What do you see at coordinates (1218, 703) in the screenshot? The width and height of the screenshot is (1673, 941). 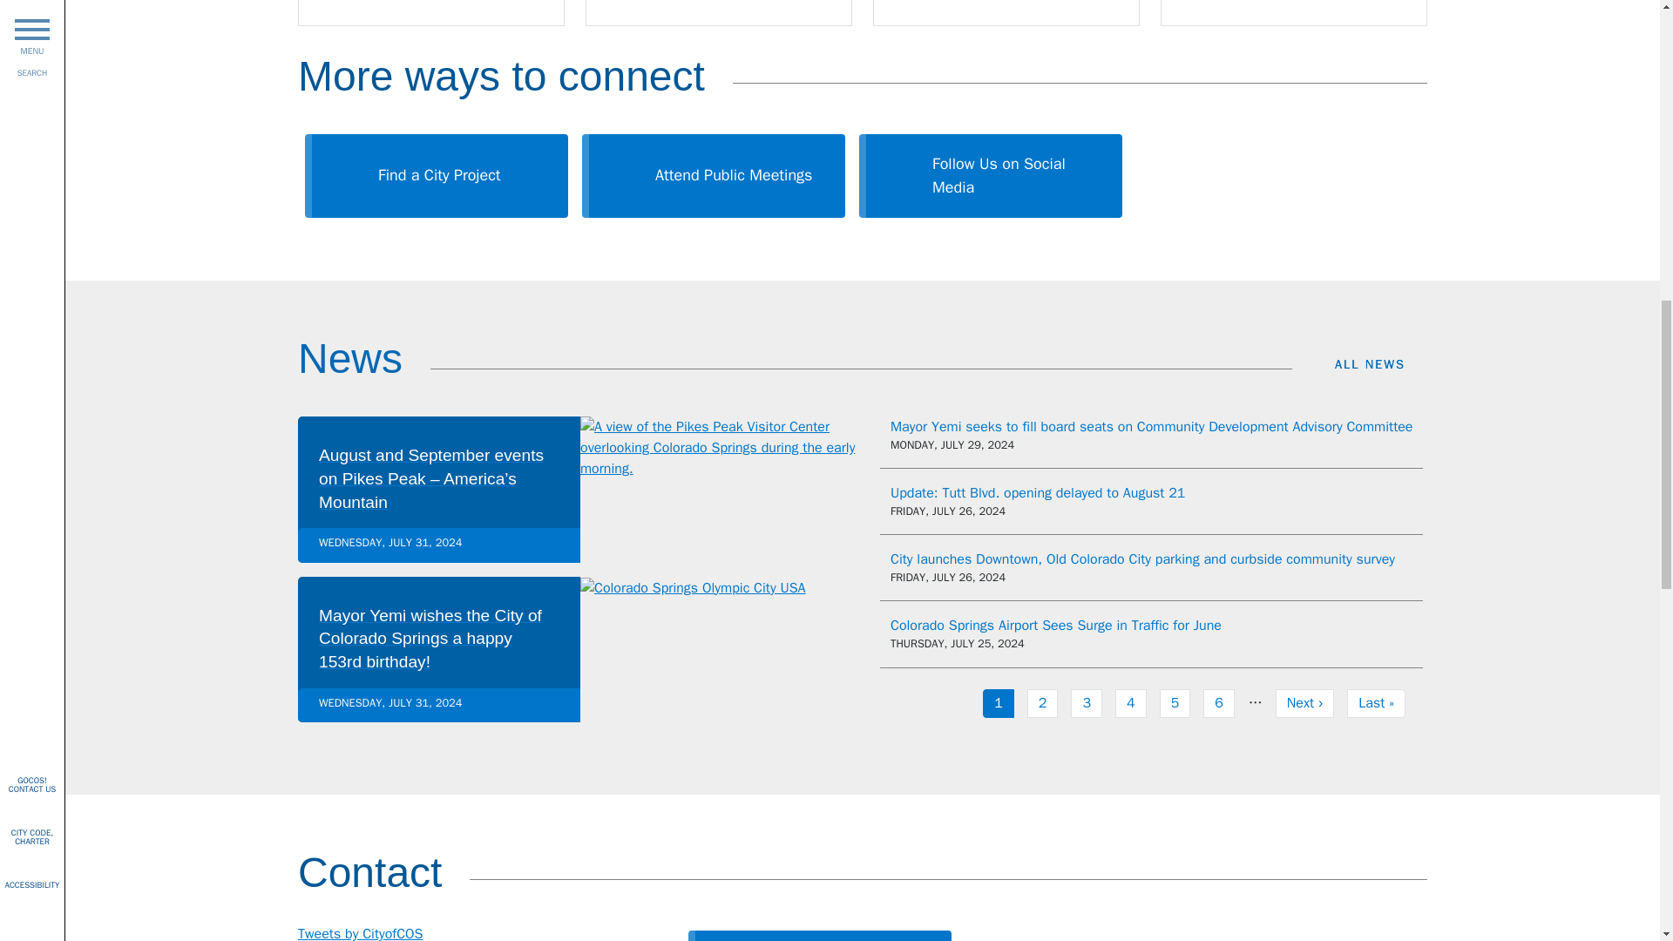 I see `Go to page 6` at bounding box center [1218, 703].